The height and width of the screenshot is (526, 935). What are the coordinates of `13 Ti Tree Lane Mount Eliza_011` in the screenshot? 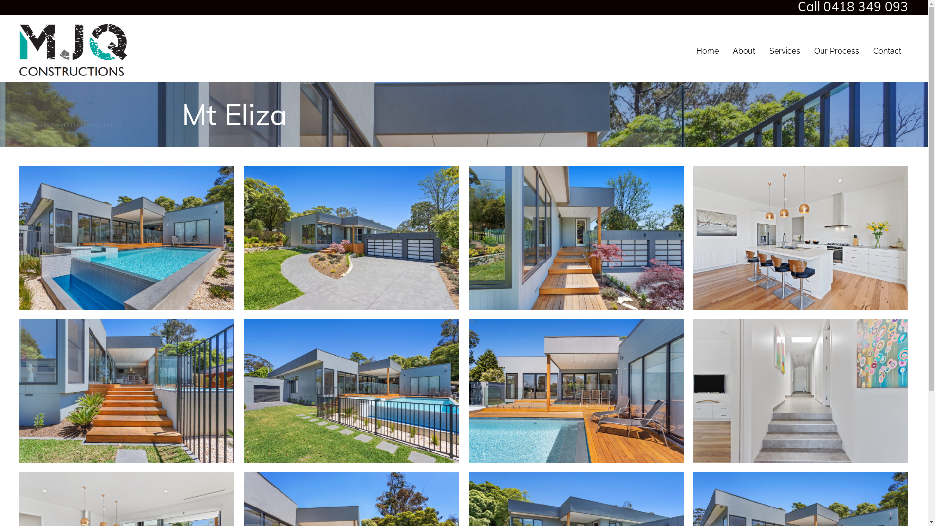 It's located at (801, 391).